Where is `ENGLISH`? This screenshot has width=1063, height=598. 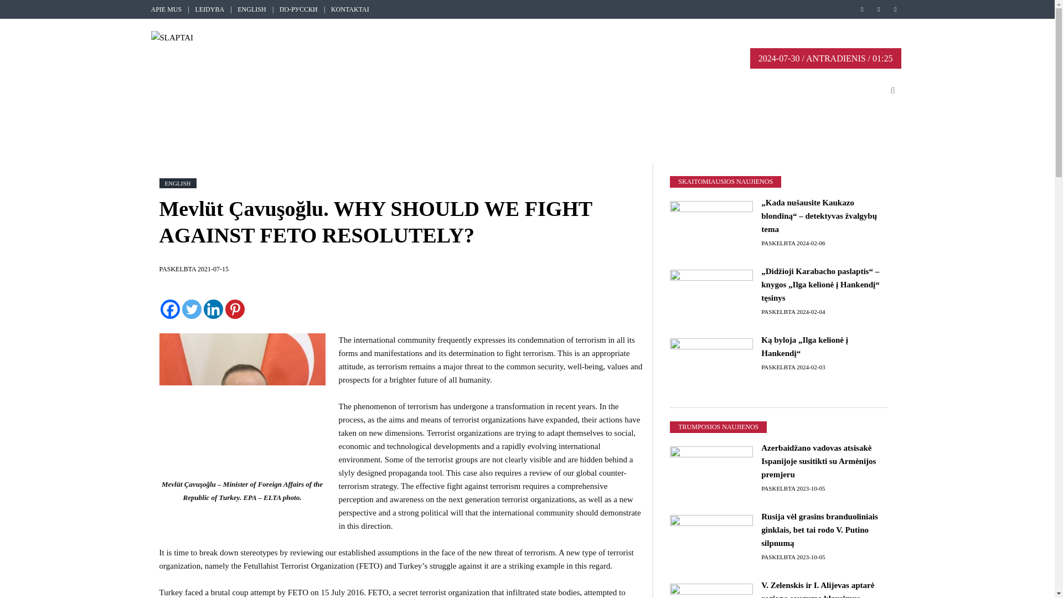 ENGLISH is located at coordinates (251, 9).